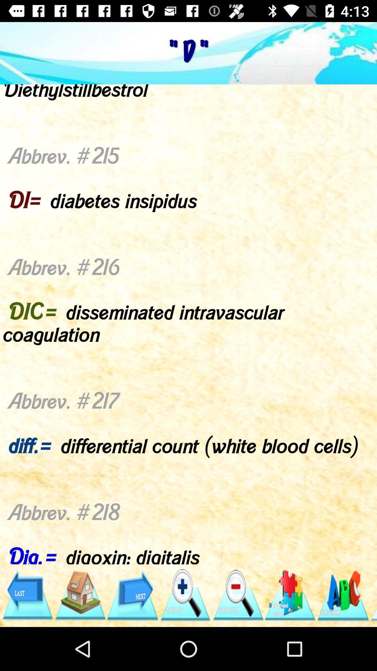 The height and width of the screenshot is (671, 377). Describe the element at coordinates (185, 596) in the screenshot. I see `zoom` at that location.